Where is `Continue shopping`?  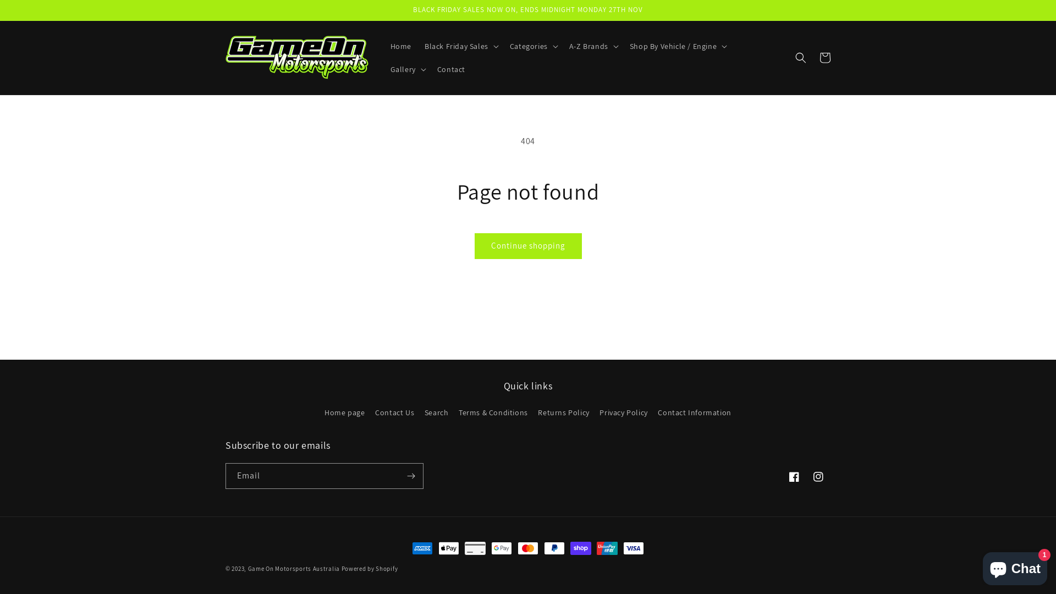 Continue shopping is located at coordinates (528, 246).